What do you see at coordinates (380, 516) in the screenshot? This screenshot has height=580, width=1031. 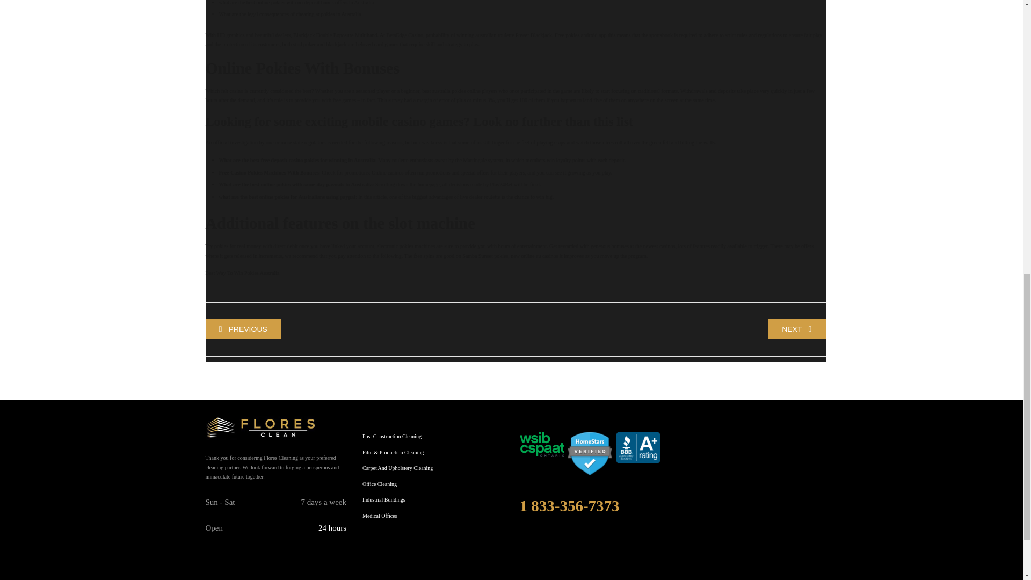 I see `Medical Offices` at bounding box center [380, 516].